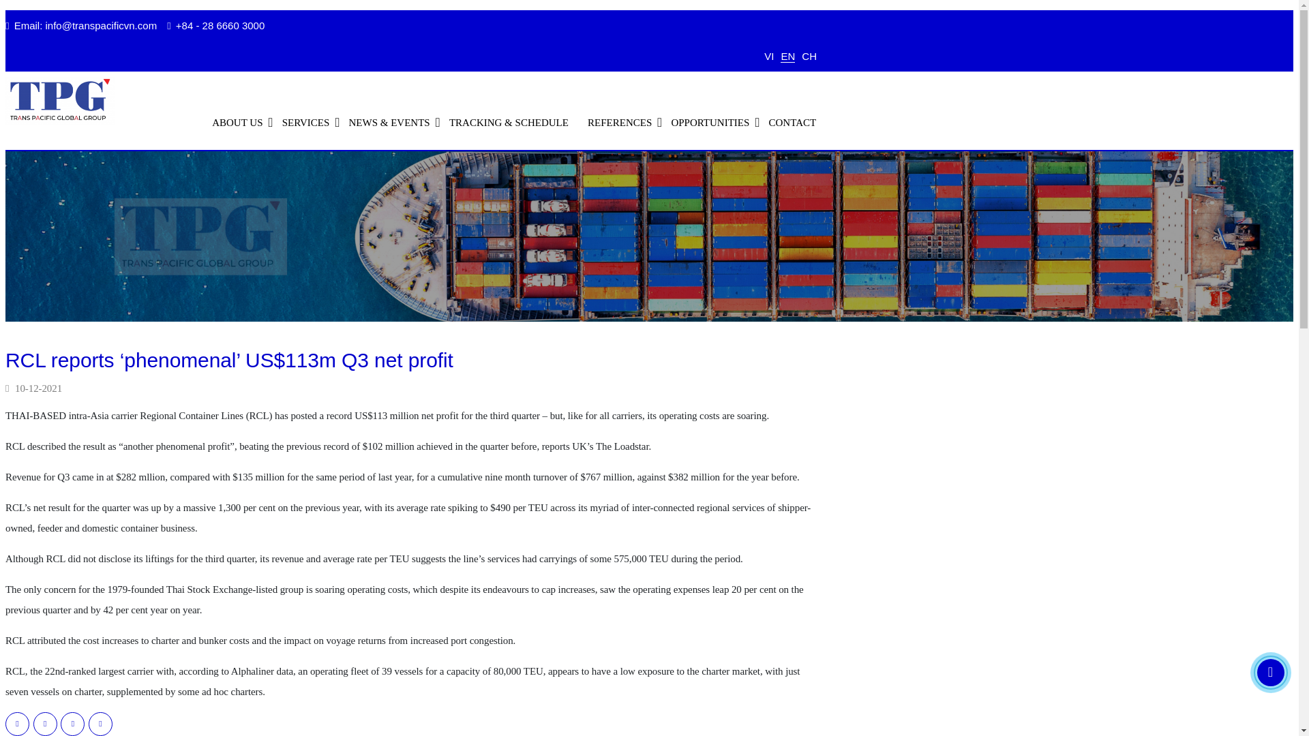  What do you see at coordinates (237, 123) in the screenshot?
I see `ABOUT US` at bounding box center [237, 123].